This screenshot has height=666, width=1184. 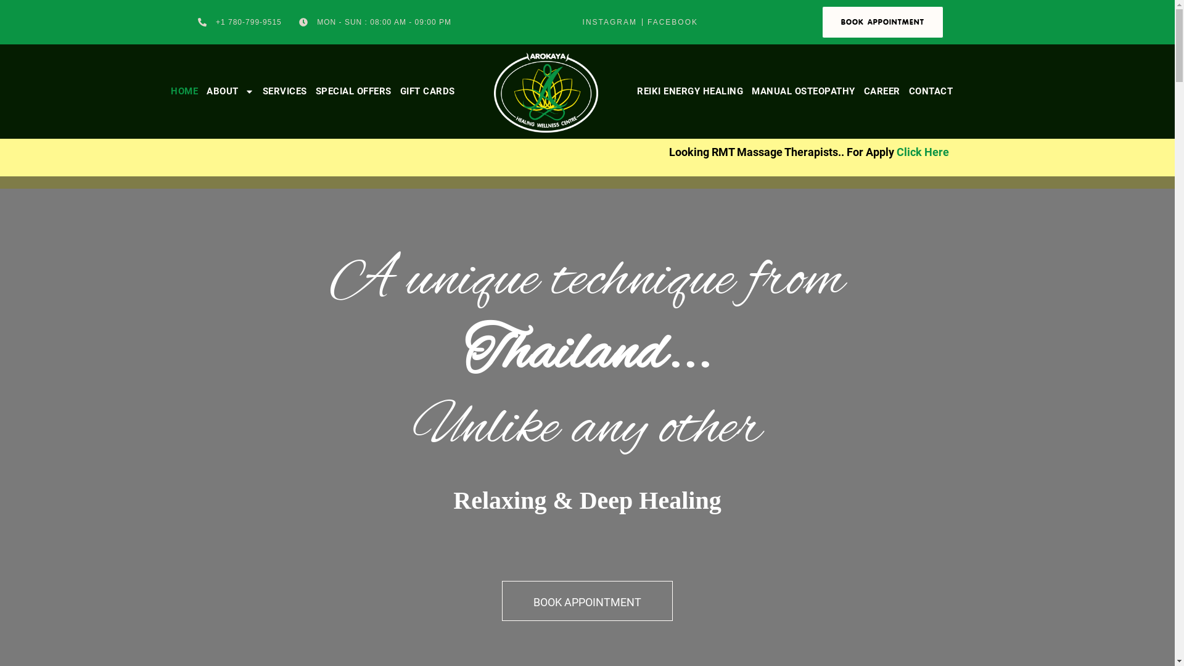 I want to click on ABOUT, so click(x=231, y=91).